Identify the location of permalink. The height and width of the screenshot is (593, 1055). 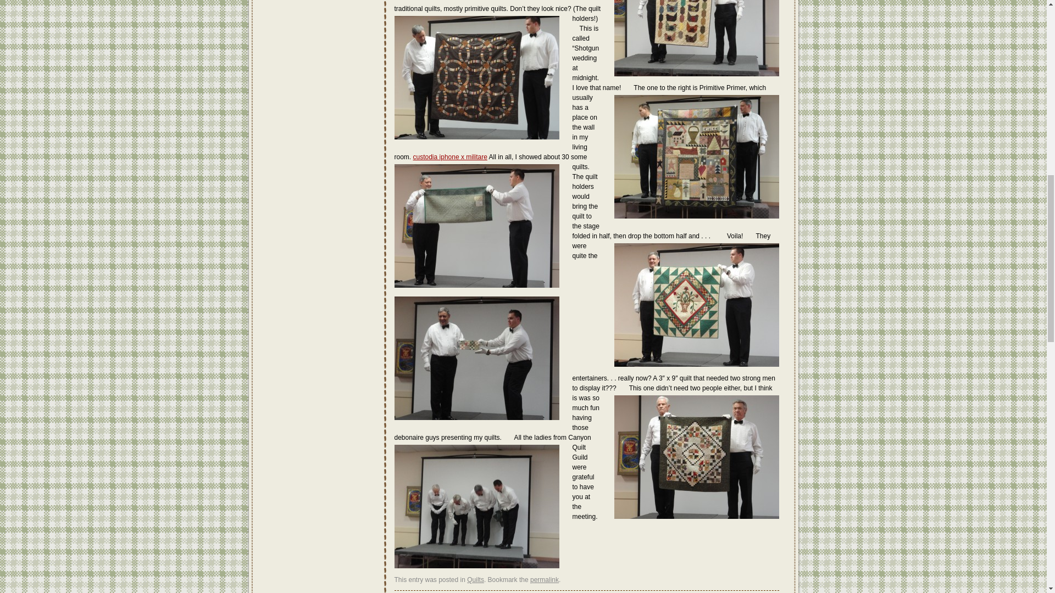
(545, 579).